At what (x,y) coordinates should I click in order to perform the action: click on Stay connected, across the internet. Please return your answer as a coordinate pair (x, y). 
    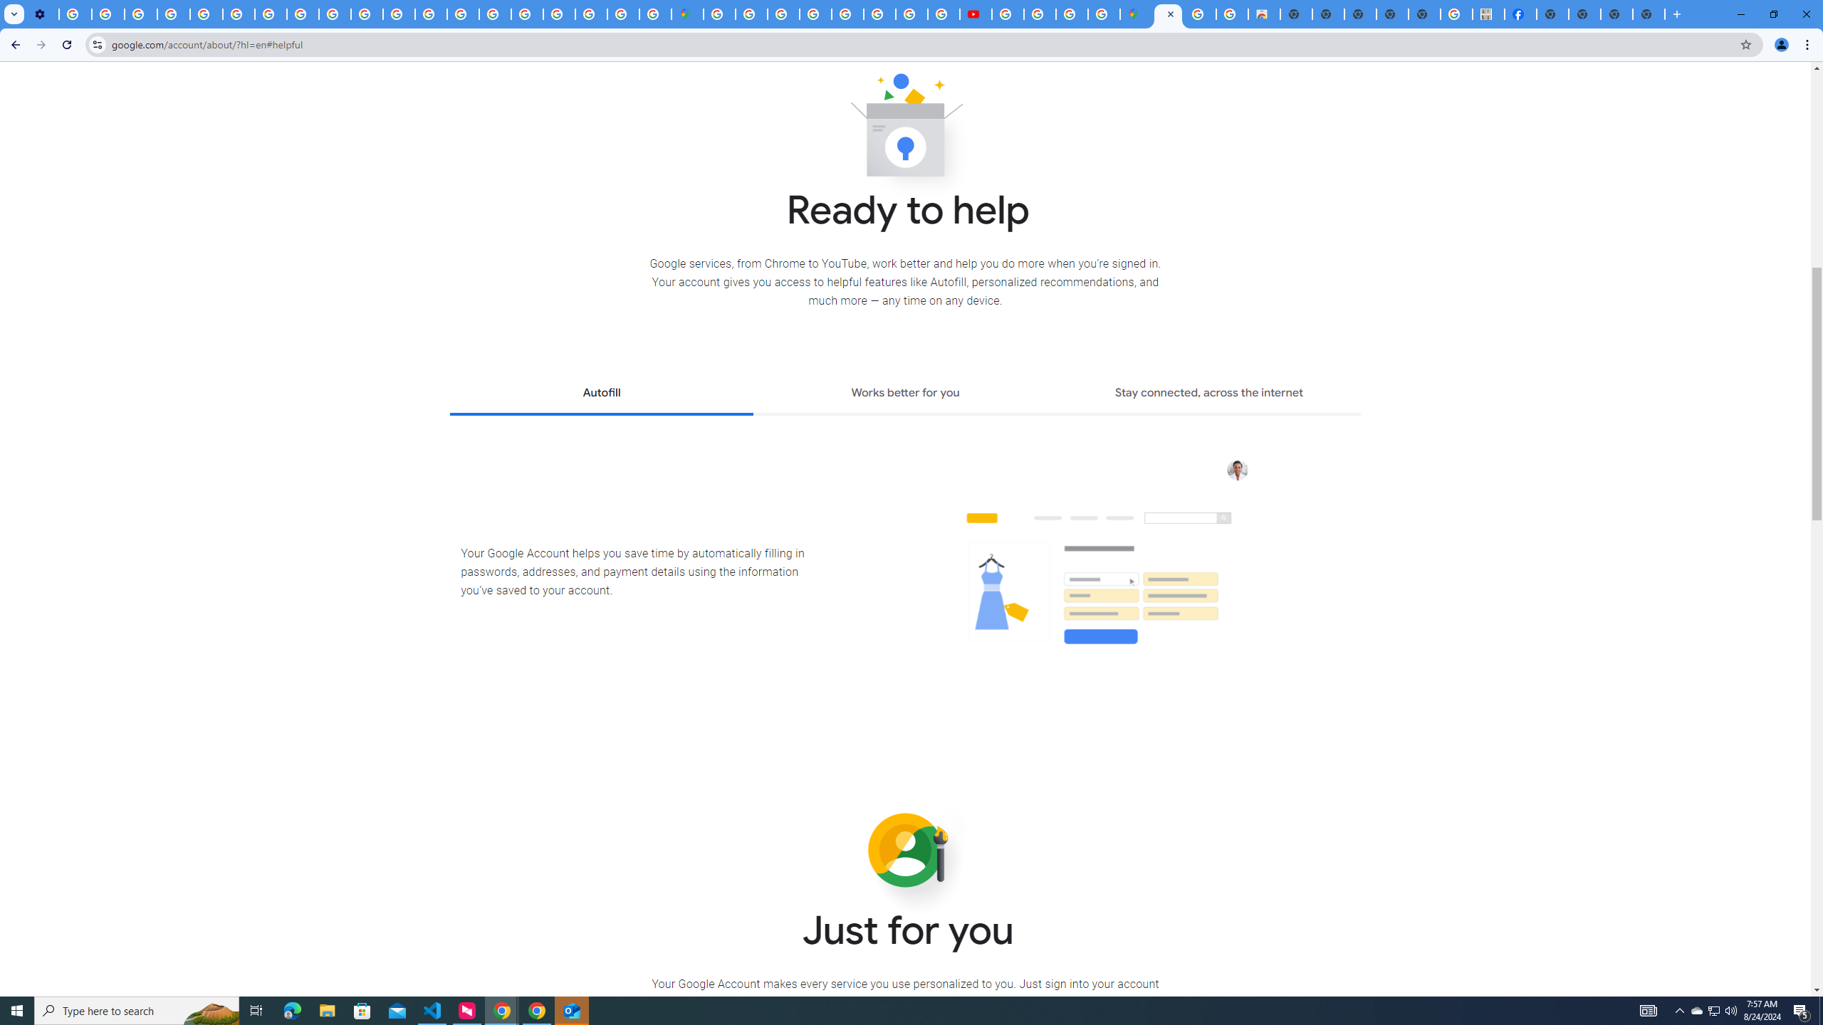
    Looking at the image, I should click on (1209, 394).